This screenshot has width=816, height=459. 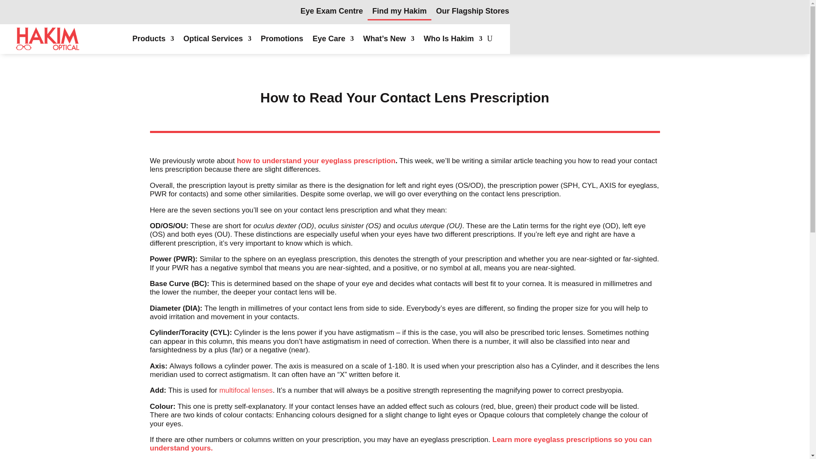 What do you see at coordinates (473, 14) in the screenshot?
I see `Our Flagship Stores` at bounding box center [473, 14].